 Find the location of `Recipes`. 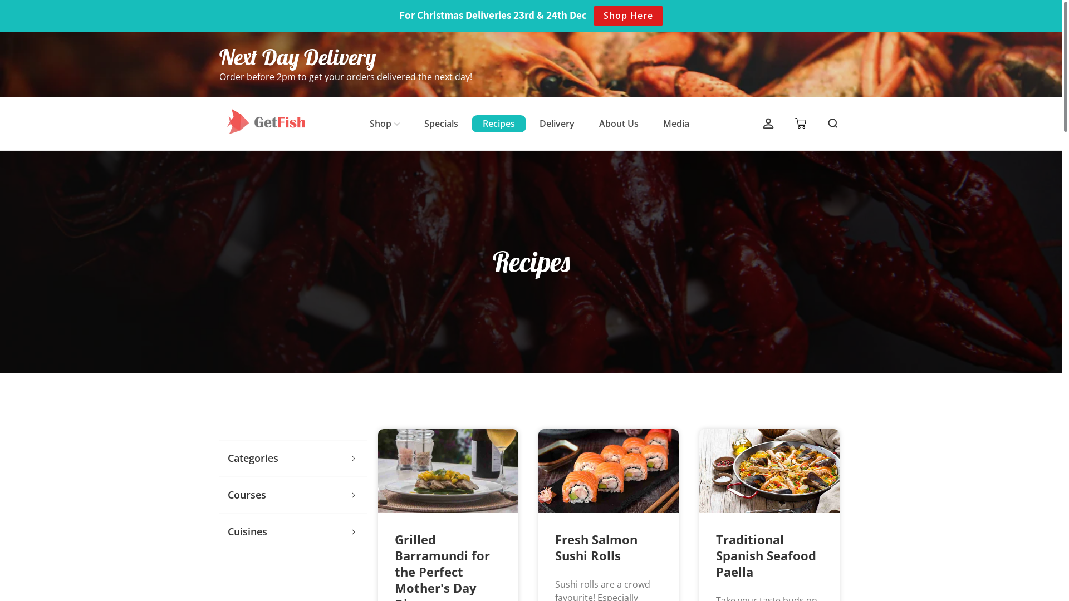

Recipes is located at coordinates (499, 124).